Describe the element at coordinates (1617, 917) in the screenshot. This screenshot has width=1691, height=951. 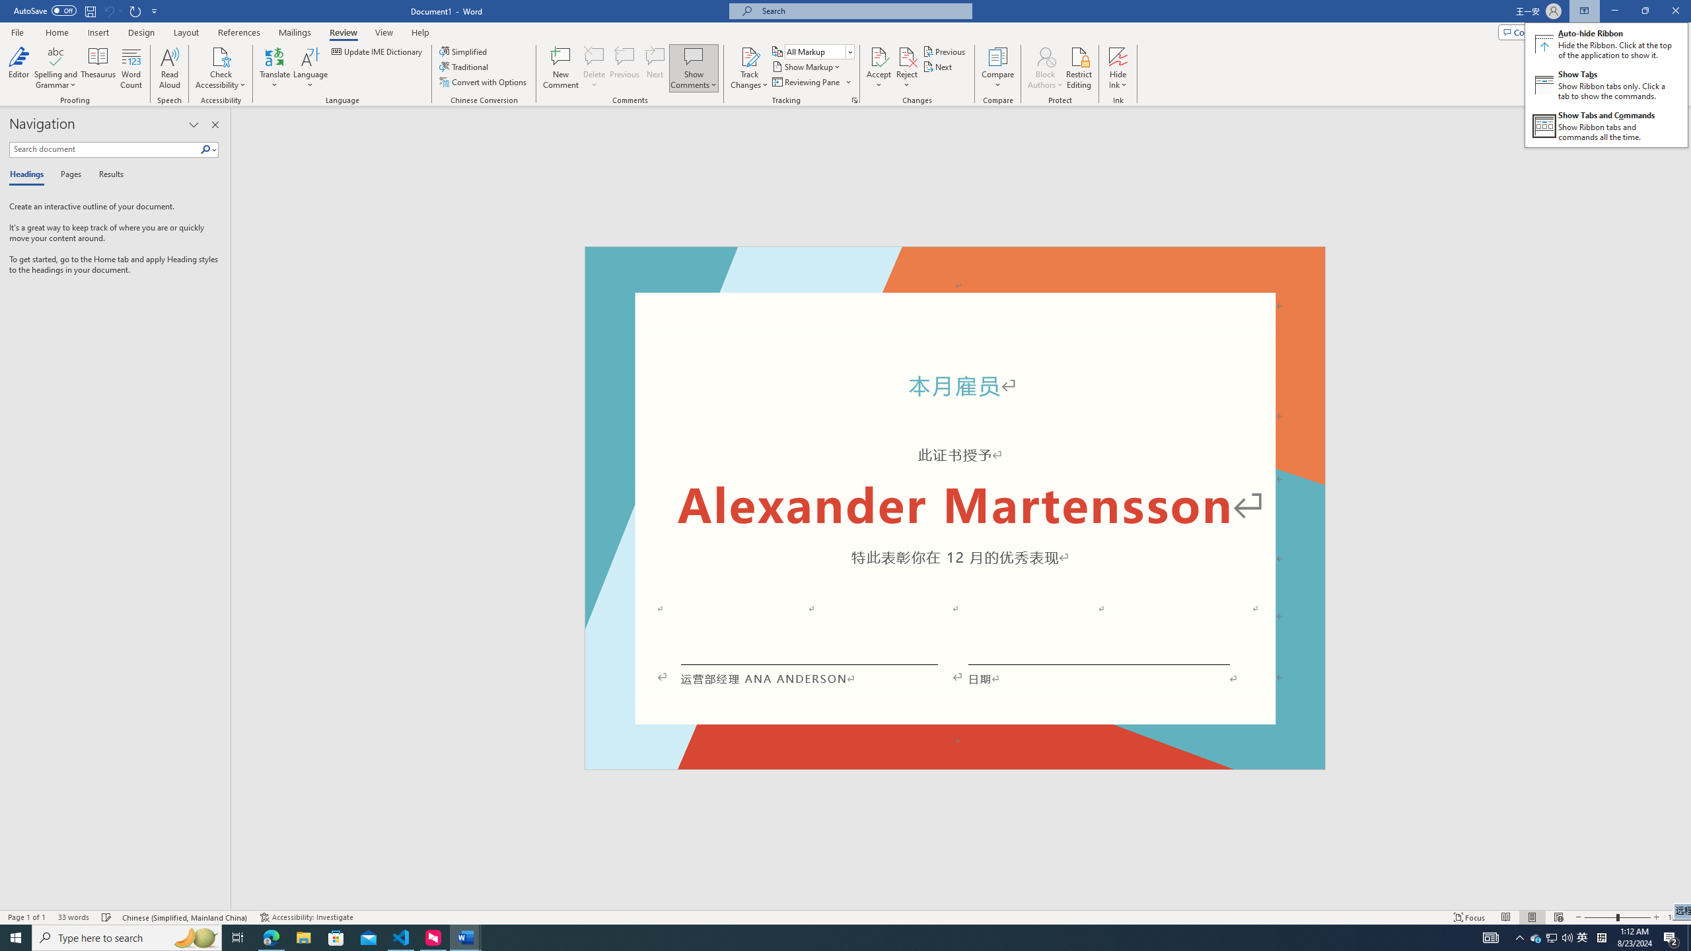
I see `Zoom` at that location.